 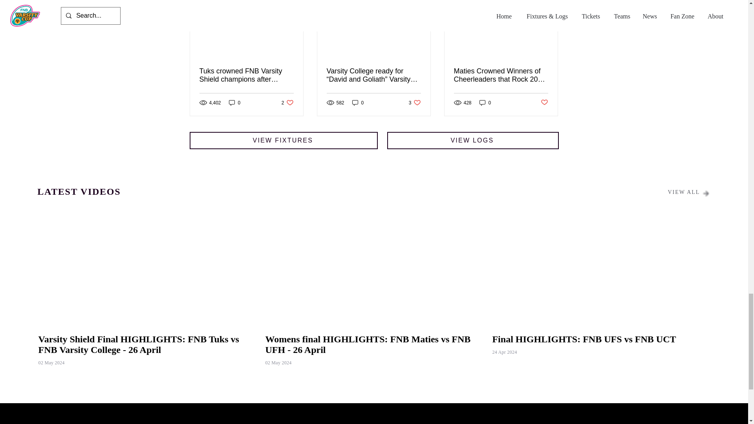 I want to click on 0, so click(x=358, y=102).